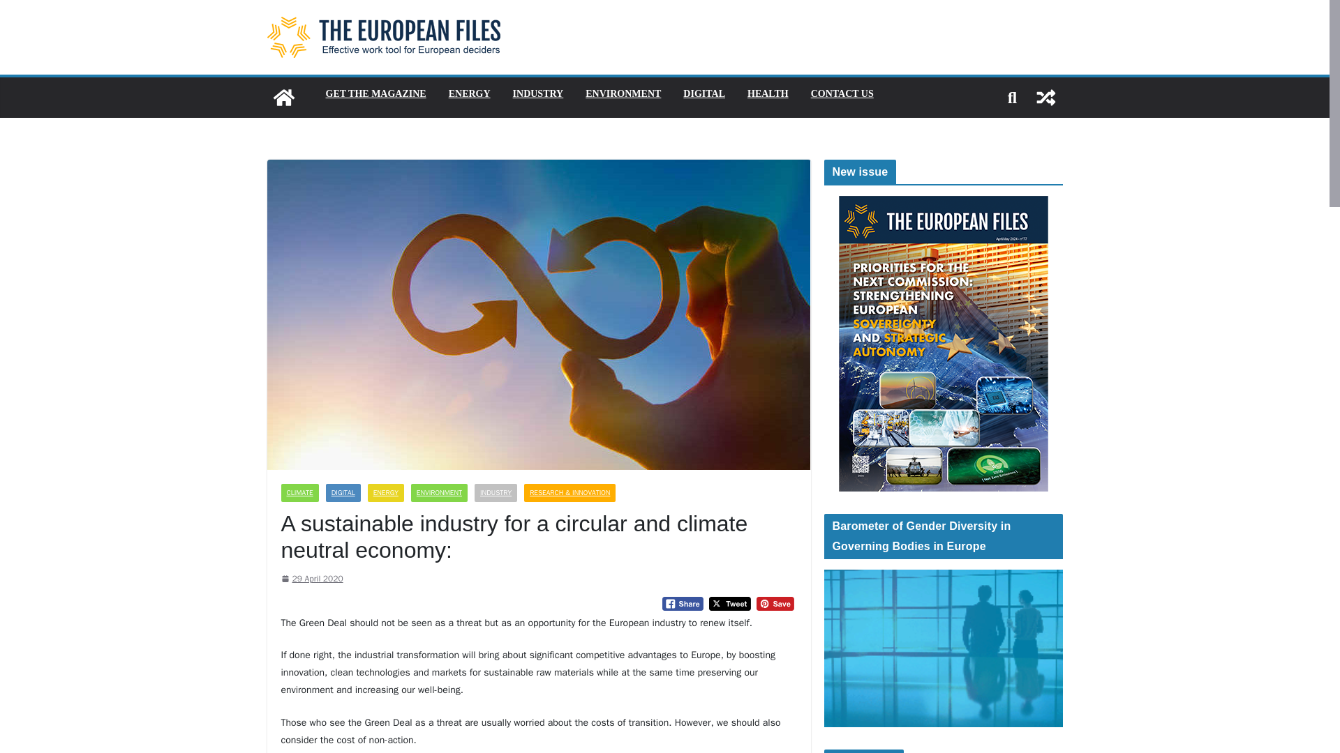 The width and height of the screenshot is (1340, 753). What do you see at coordinates (343, 493) in the screenshot?
I see `DIGITAL` at bounding box center [343, 493].